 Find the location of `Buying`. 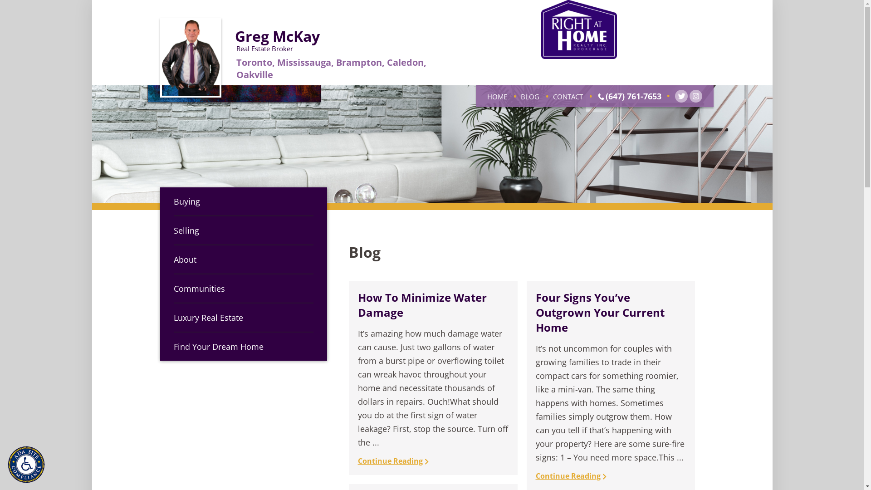

Buying is located at coordinates (243, 201).